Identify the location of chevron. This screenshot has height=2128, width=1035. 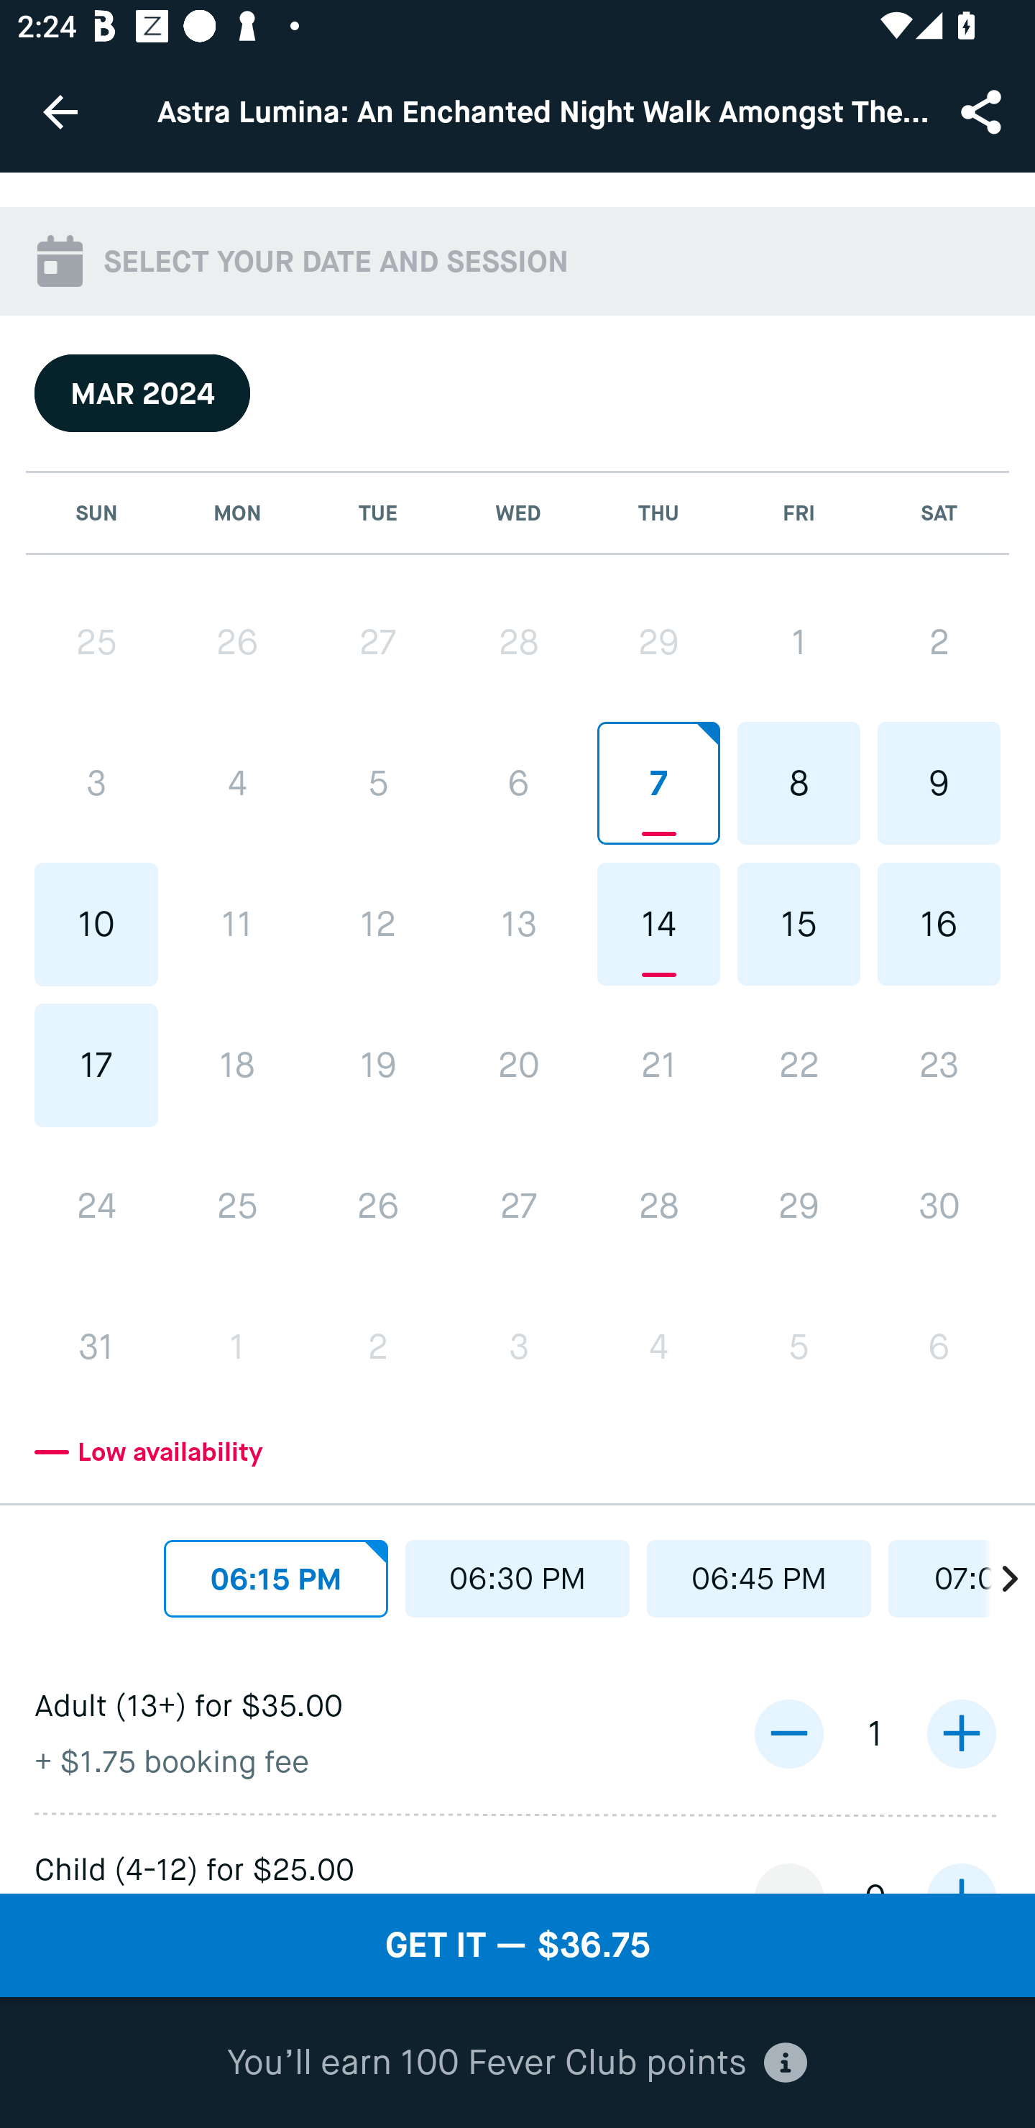
(996, 1572).